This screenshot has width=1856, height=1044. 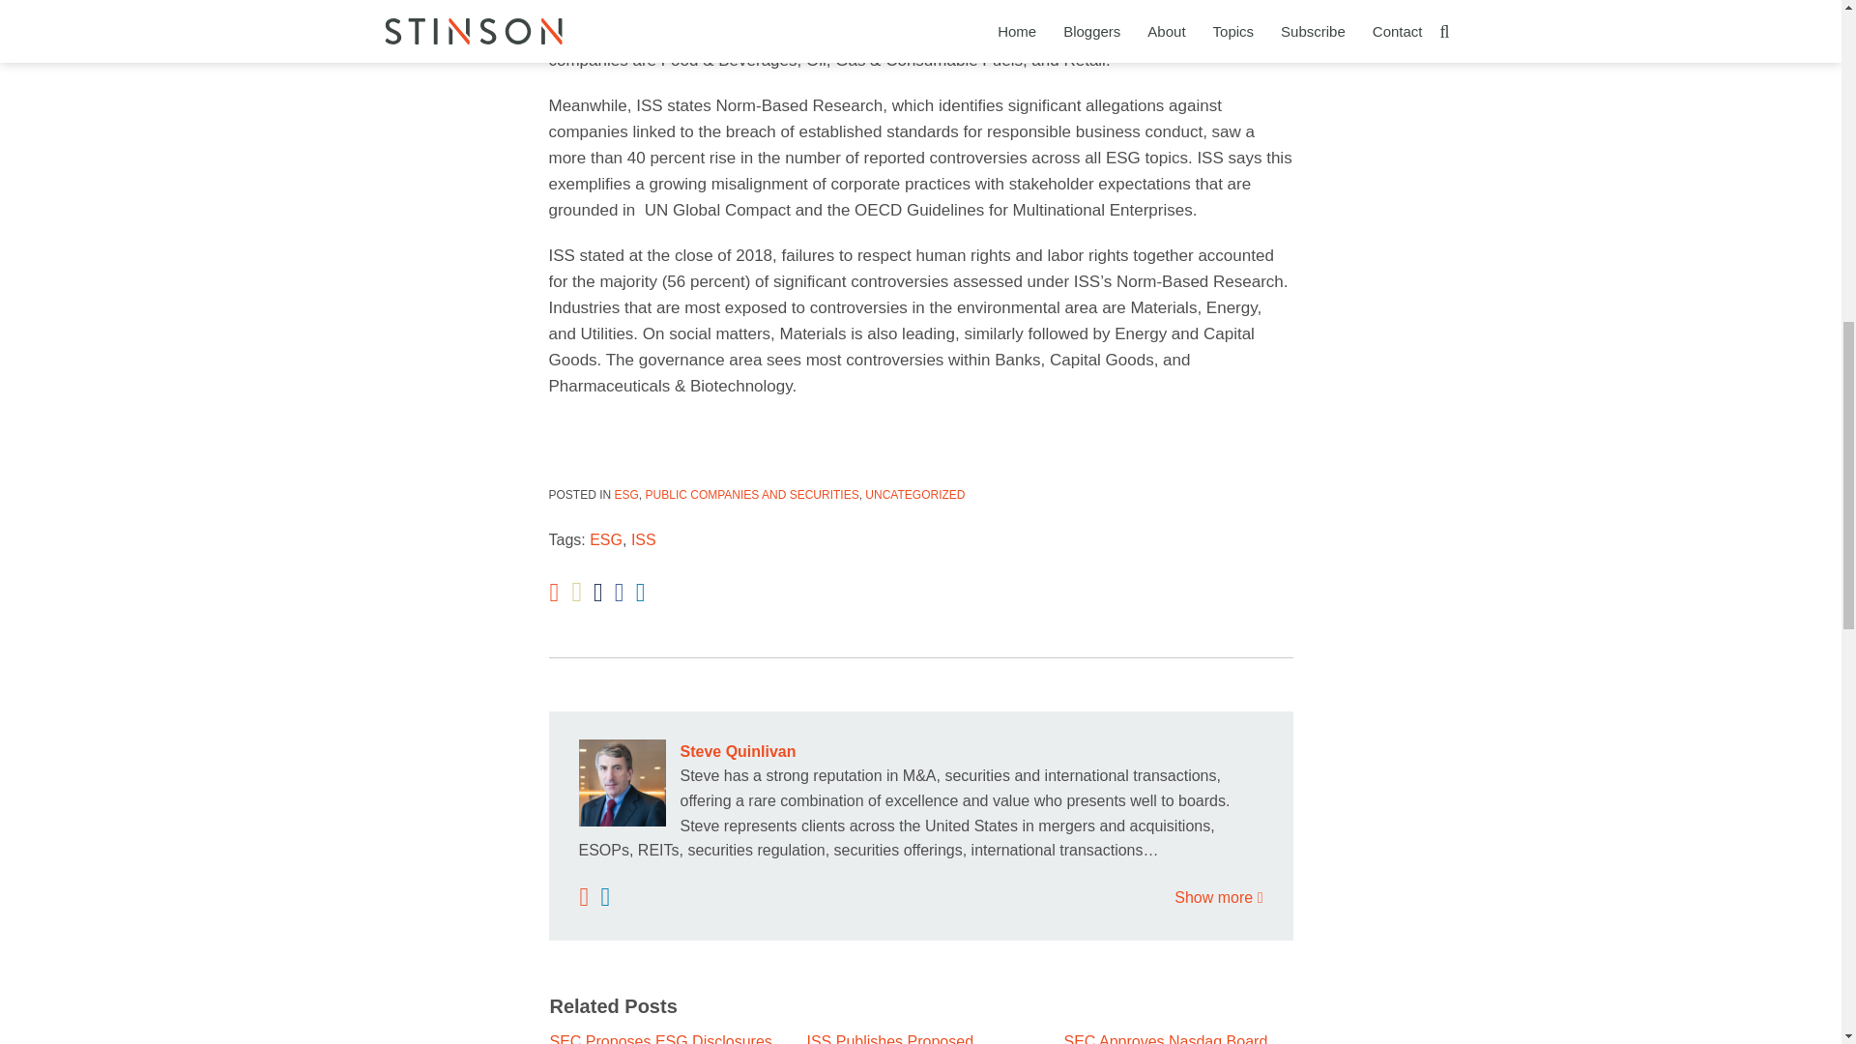 What do you see at coordinates (605, 539) in the screenshot?
I see `ESG` at bounding box center [605, 539].